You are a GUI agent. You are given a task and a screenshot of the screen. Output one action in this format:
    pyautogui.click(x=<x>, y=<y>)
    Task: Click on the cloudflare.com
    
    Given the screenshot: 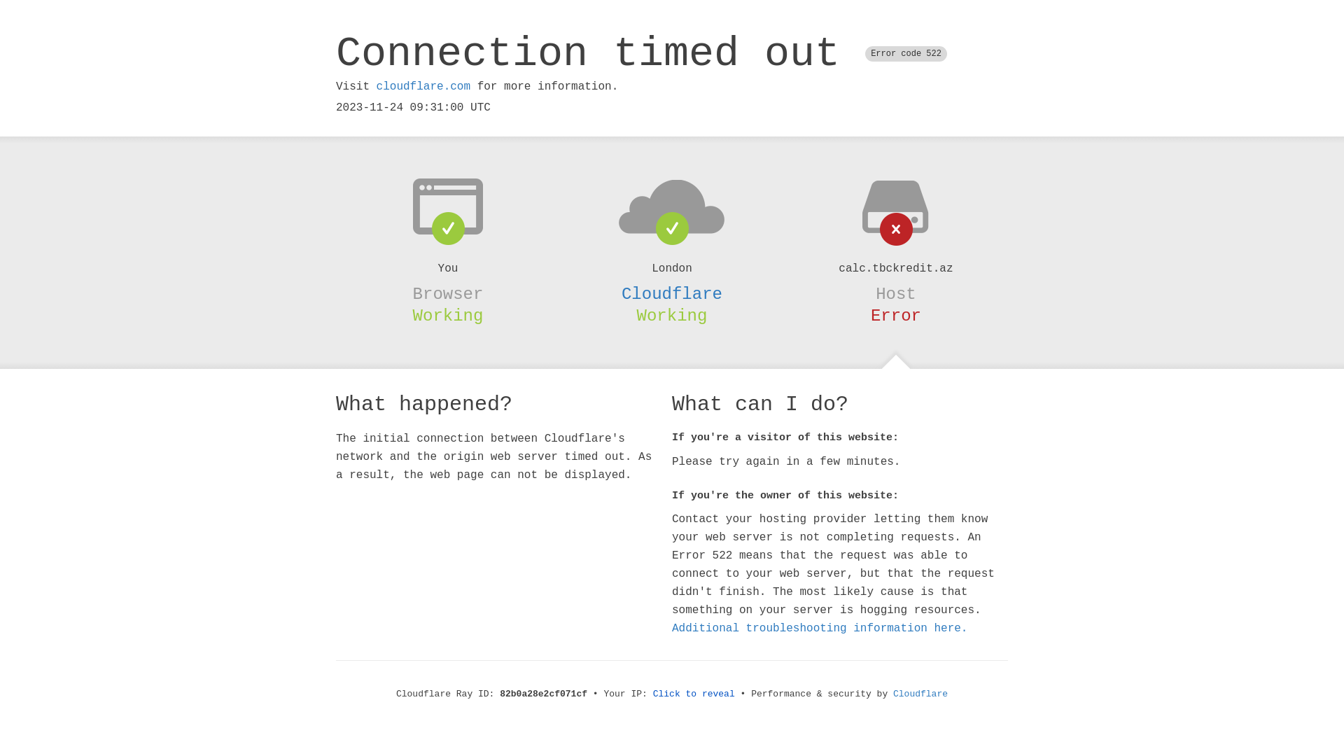 What is the action you would take?
    pyautogui.click(x=423, y=87)
    